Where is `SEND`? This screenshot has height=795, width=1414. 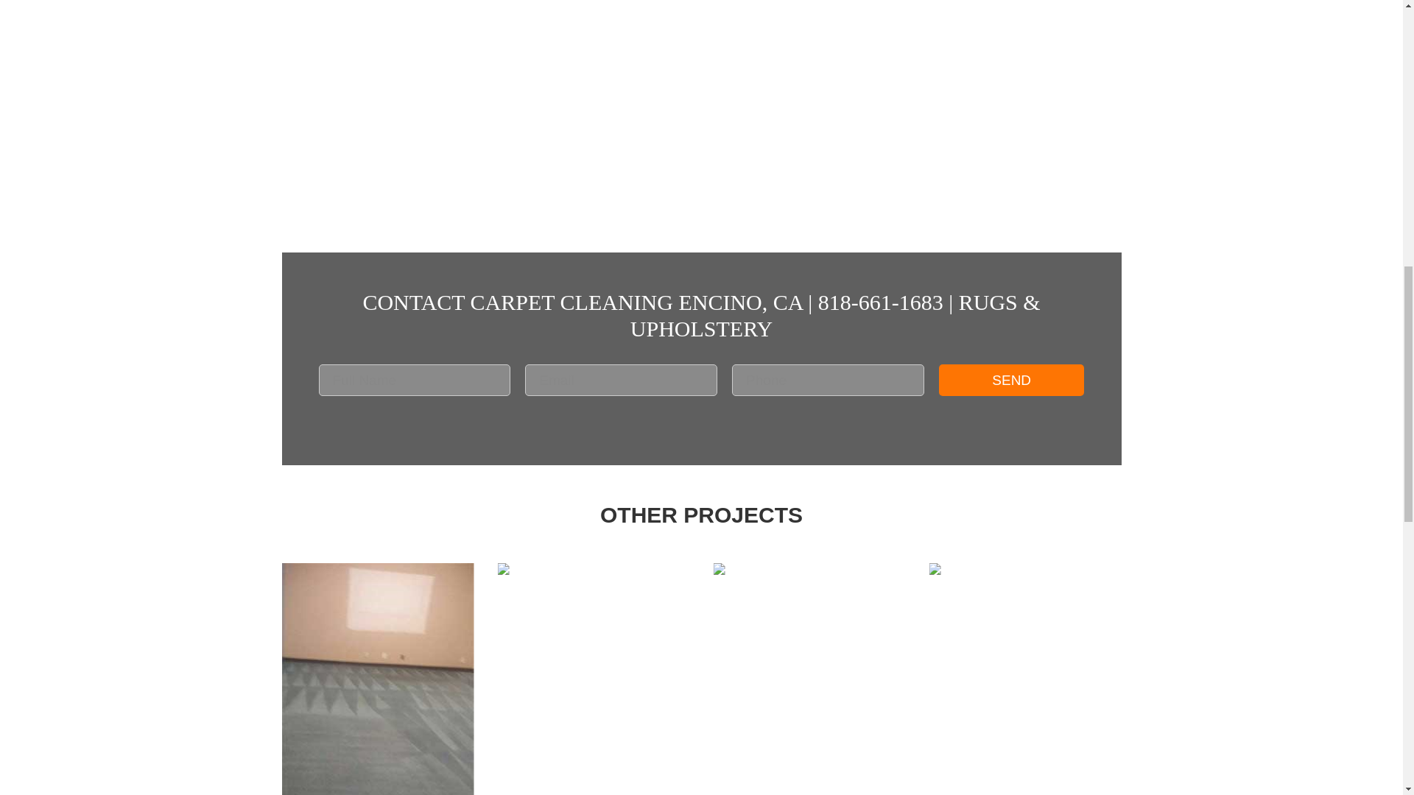 SEND is located at coordinates (1011, 380).